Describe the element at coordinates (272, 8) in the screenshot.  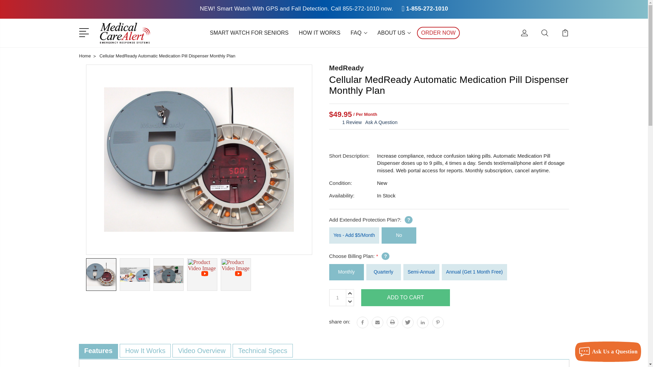
I see `Smart Watch With GPS and Fall Detection` at that location.